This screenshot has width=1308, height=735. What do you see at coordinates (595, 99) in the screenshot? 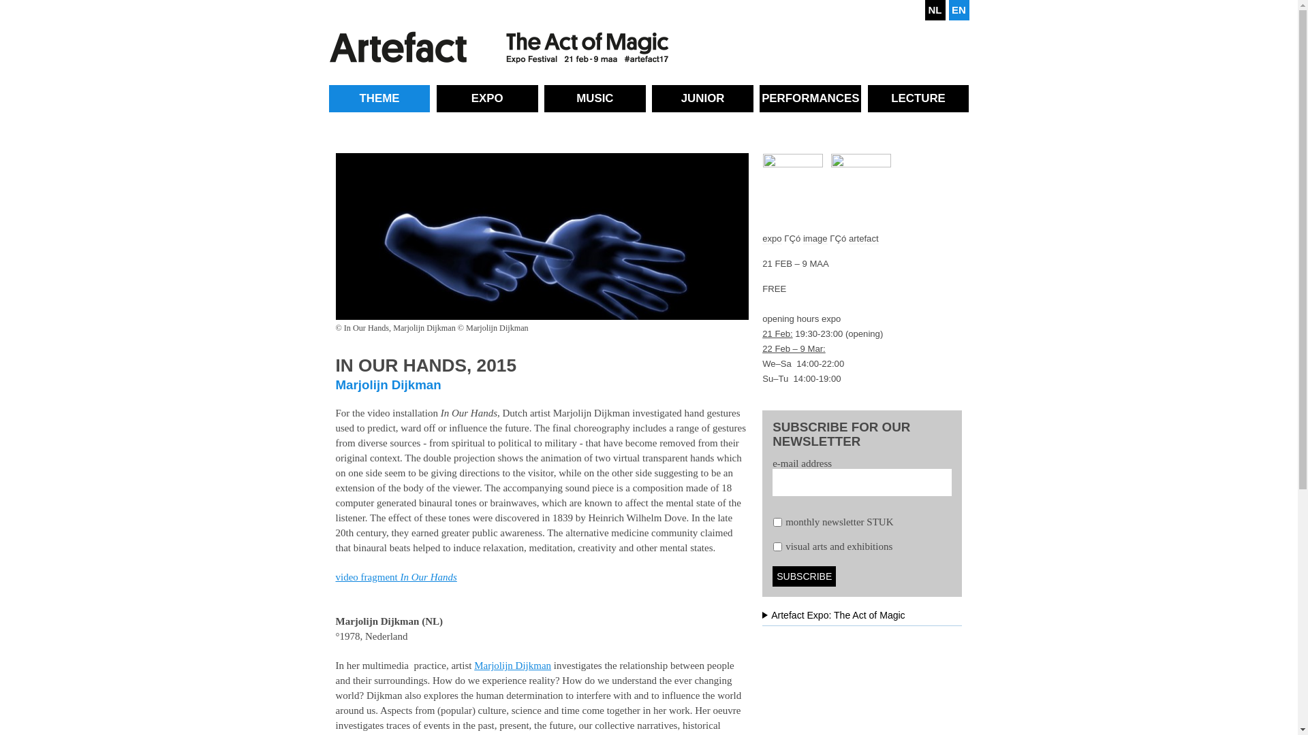
I see `MUSIC` at bounding box center [595, 99].